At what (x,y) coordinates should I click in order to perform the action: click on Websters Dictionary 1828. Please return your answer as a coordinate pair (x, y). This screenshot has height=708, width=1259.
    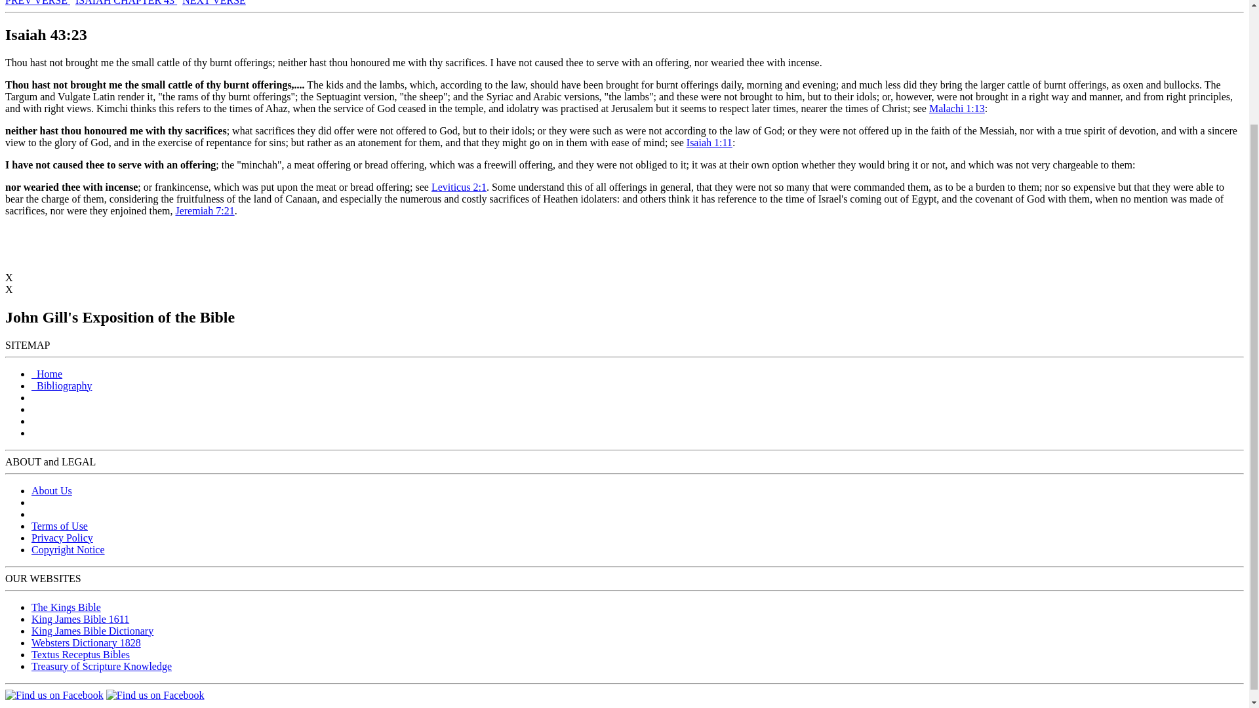
    Looking at the image, I should click on (87, 642).